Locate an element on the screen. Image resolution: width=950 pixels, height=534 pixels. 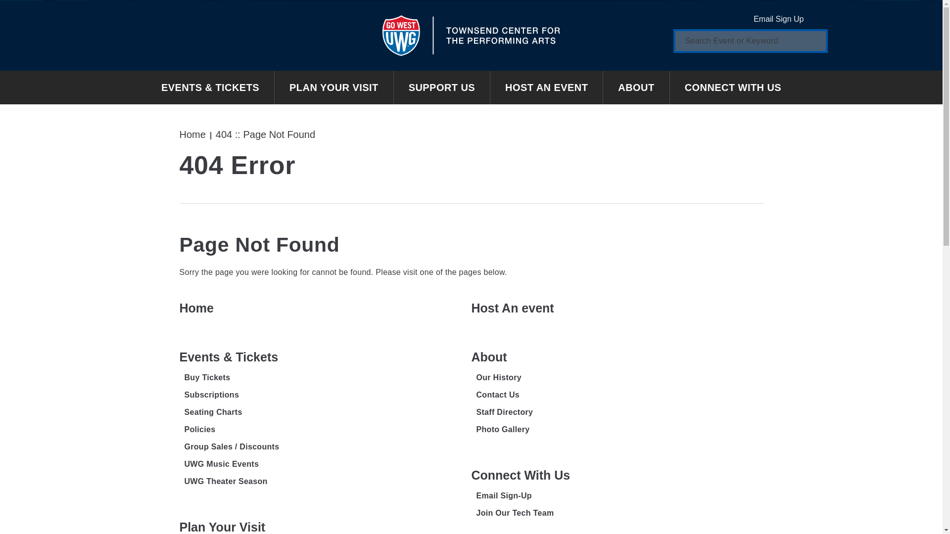
CONNECT WITH US is located at coordinates (732, 87).